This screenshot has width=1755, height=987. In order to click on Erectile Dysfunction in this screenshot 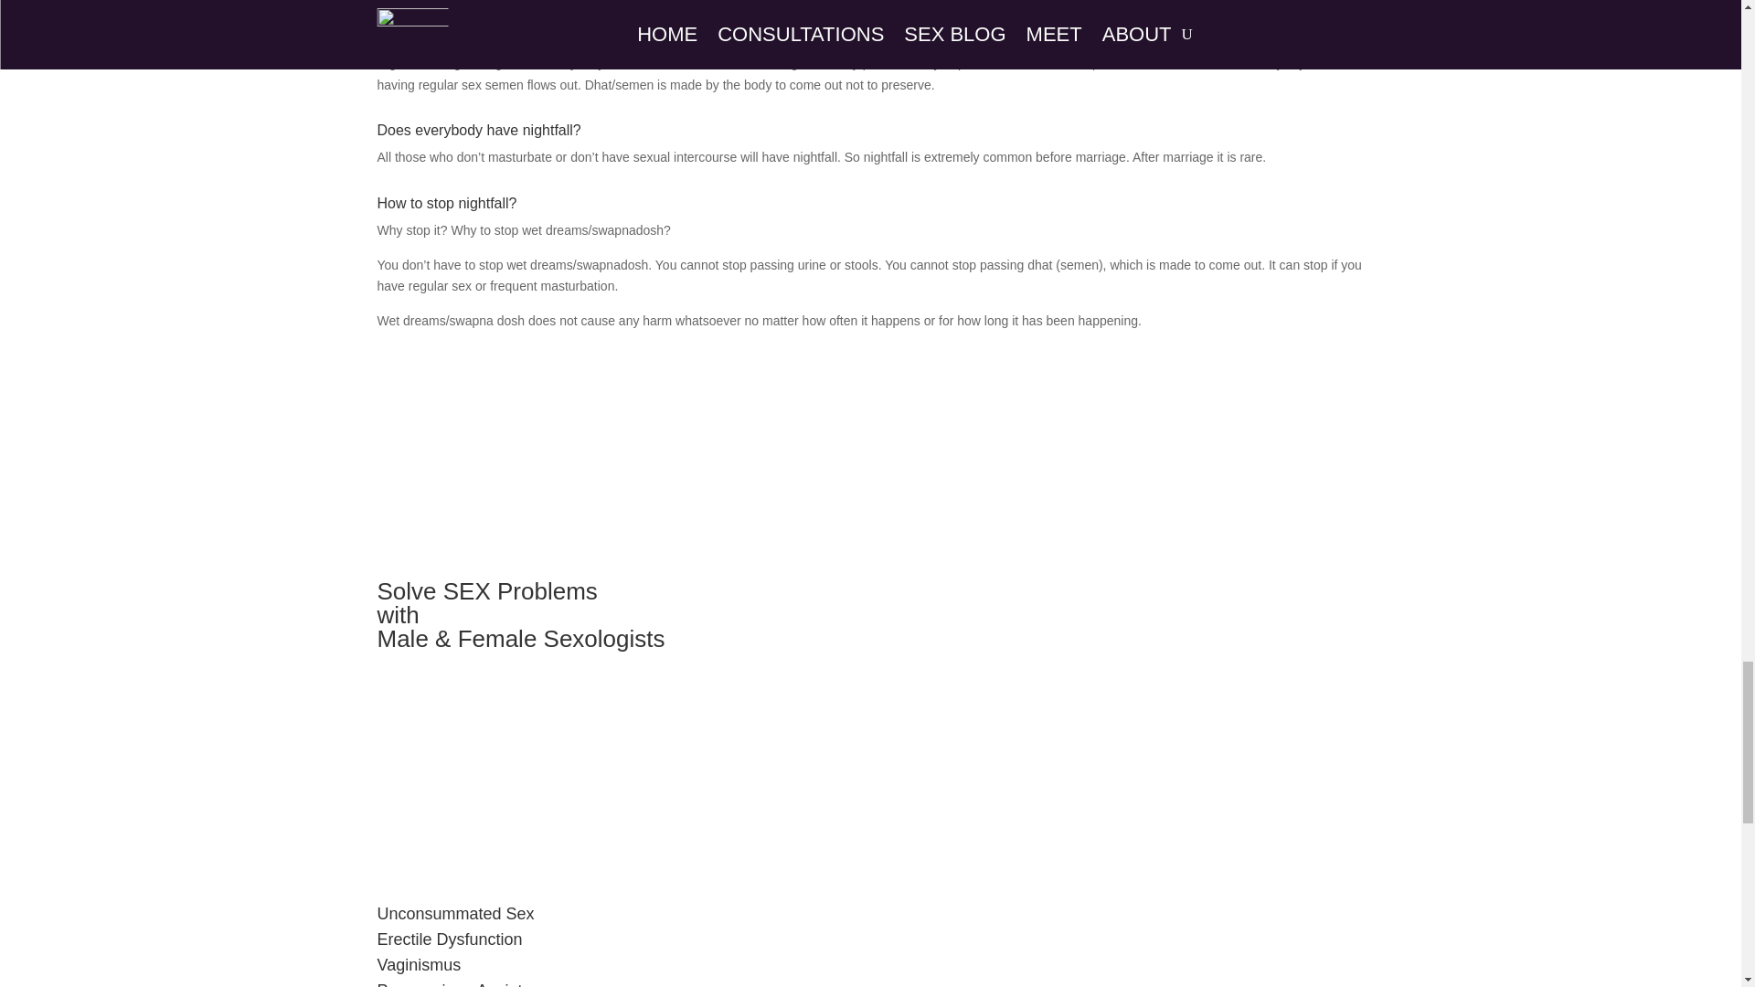, I will do `click(449, 939)`.